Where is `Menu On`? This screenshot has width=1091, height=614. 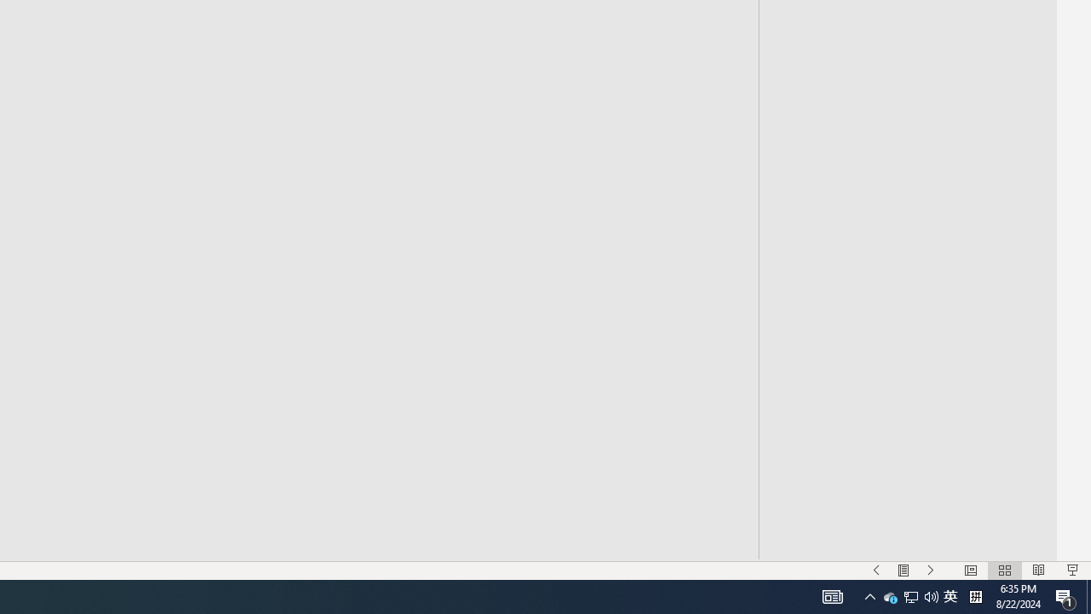
Menu On is located at coordinates (903, 570).